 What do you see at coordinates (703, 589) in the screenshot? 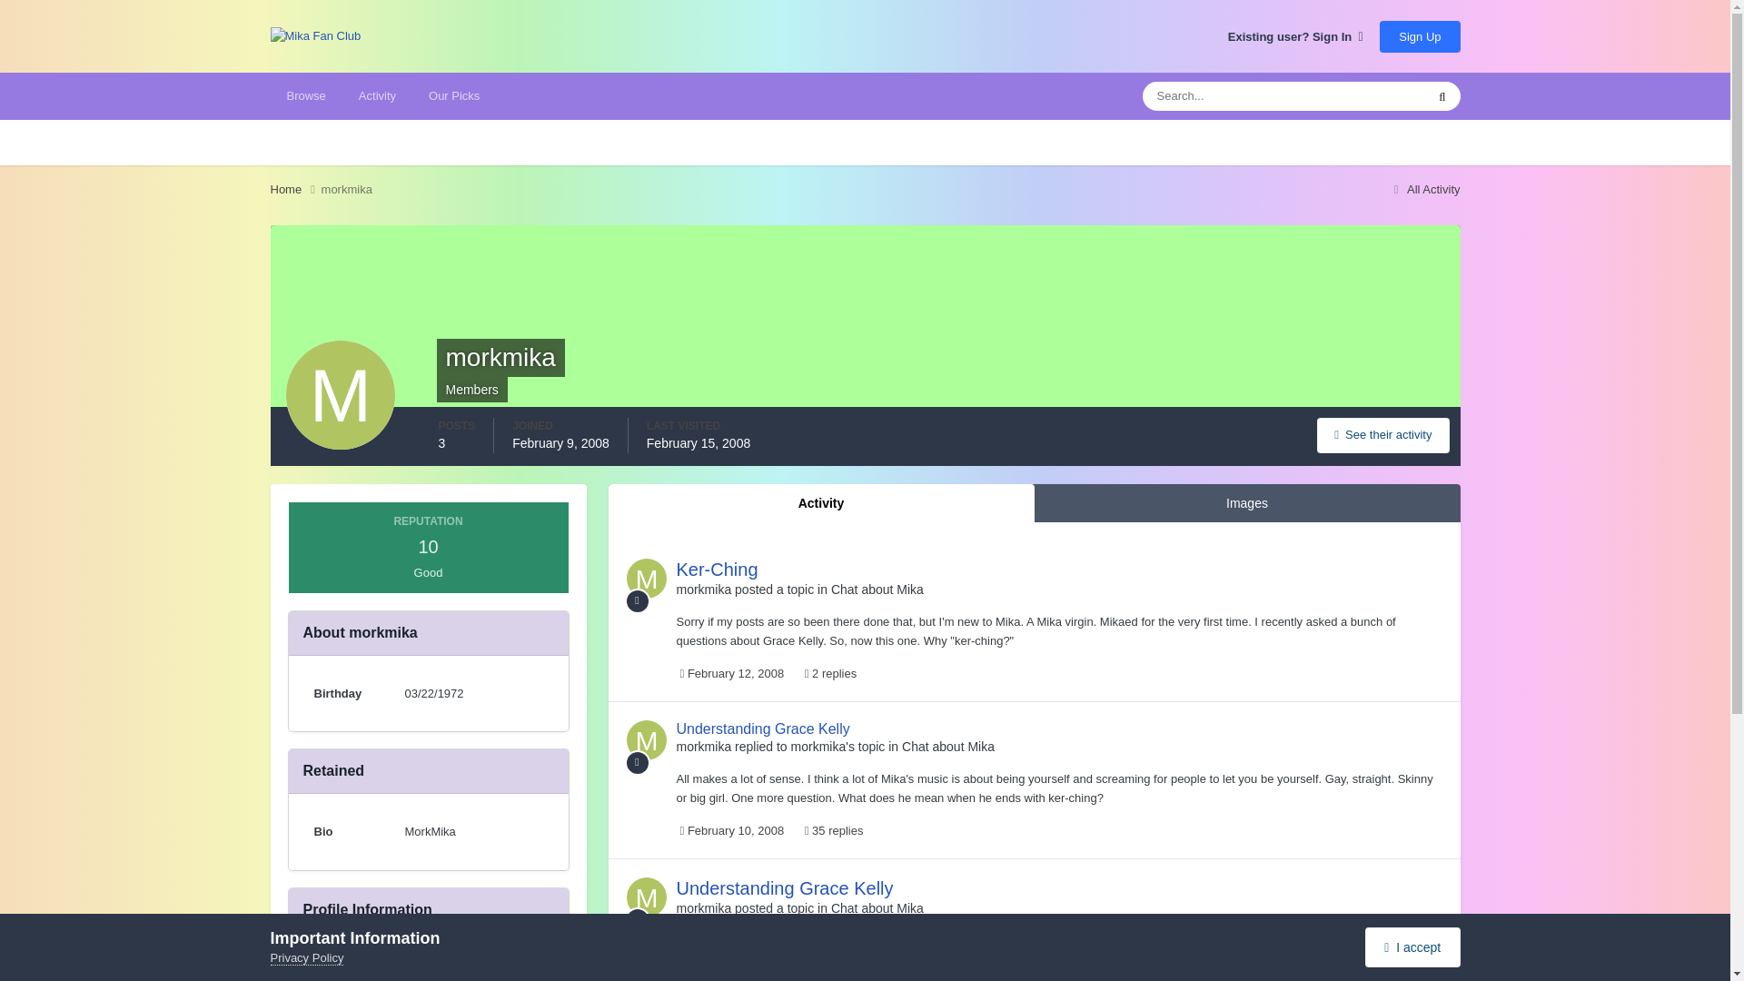
I see `Go to morkmika's profile` at bounding box center [703, 589].